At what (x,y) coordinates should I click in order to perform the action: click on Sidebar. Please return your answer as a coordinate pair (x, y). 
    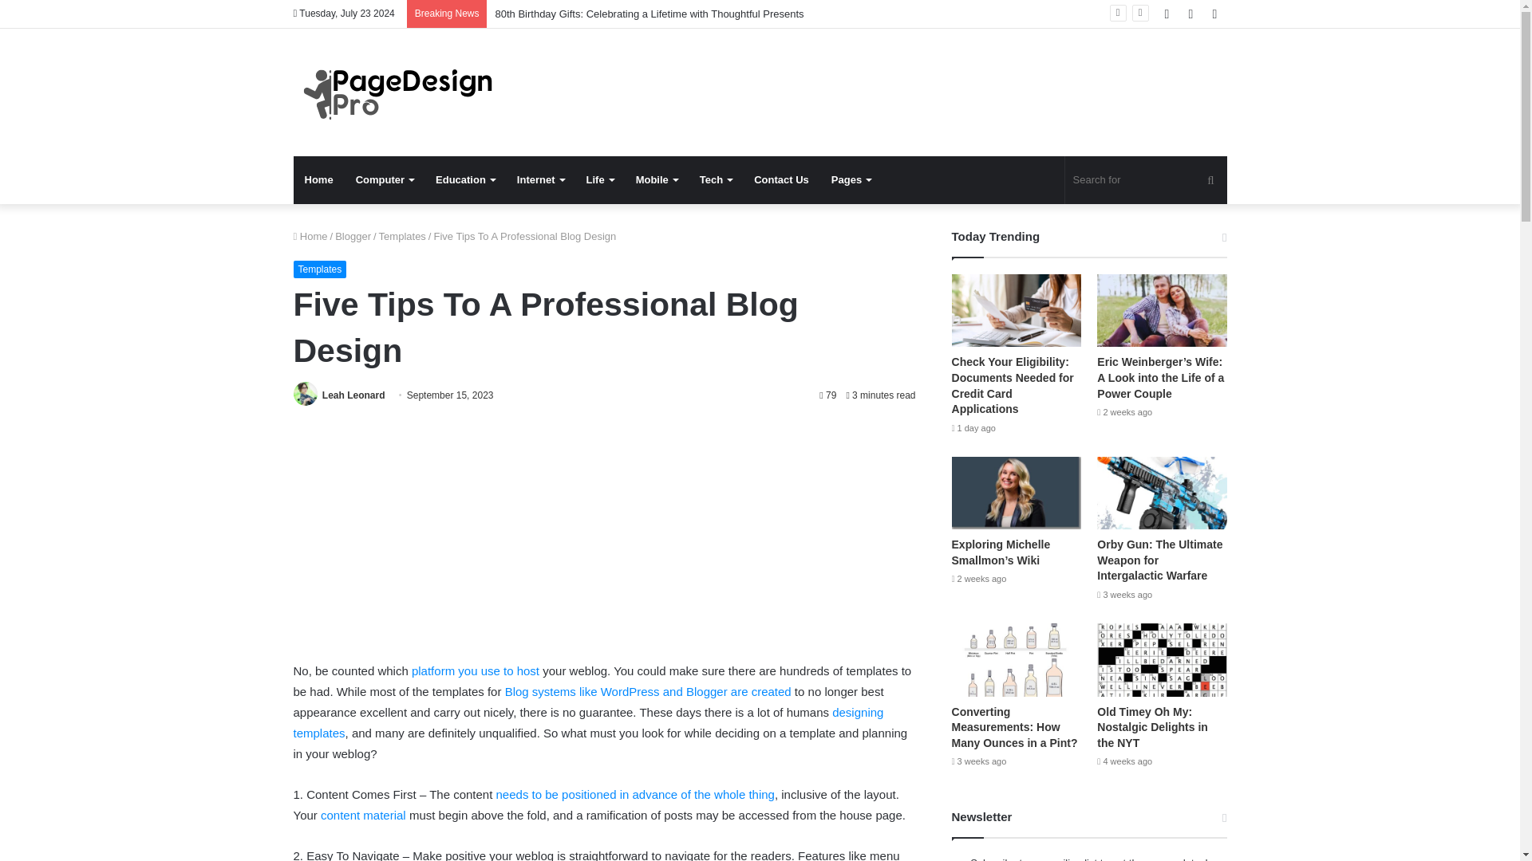
    Looking at the image, I should click on (1214, 14).